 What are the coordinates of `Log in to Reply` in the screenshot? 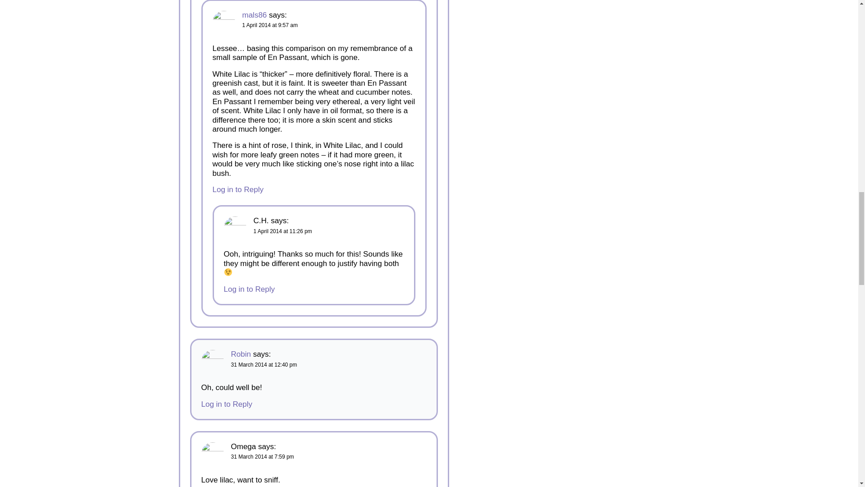 It's located at (249, 289).